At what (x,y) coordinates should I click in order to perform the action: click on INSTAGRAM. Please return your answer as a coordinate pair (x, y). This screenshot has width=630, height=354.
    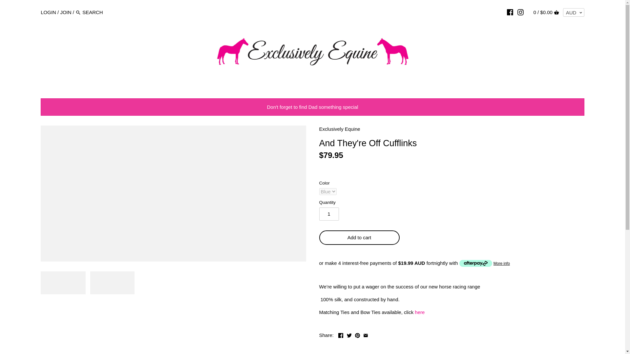
    Looking at the image, I should click on (520, 12).